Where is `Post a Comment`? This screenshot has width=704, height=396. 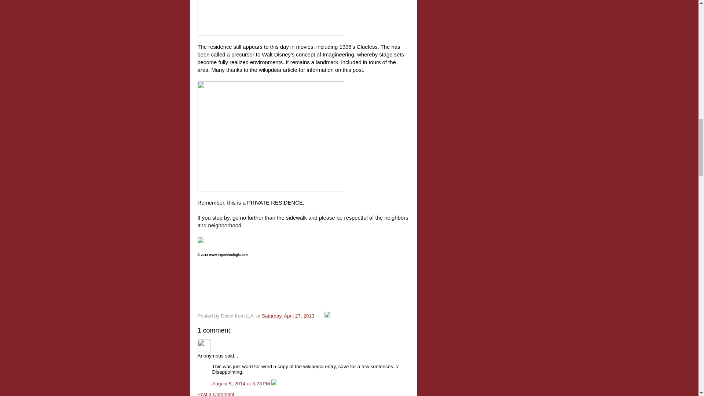 Post a Comment is located at coordinates (216, 394).